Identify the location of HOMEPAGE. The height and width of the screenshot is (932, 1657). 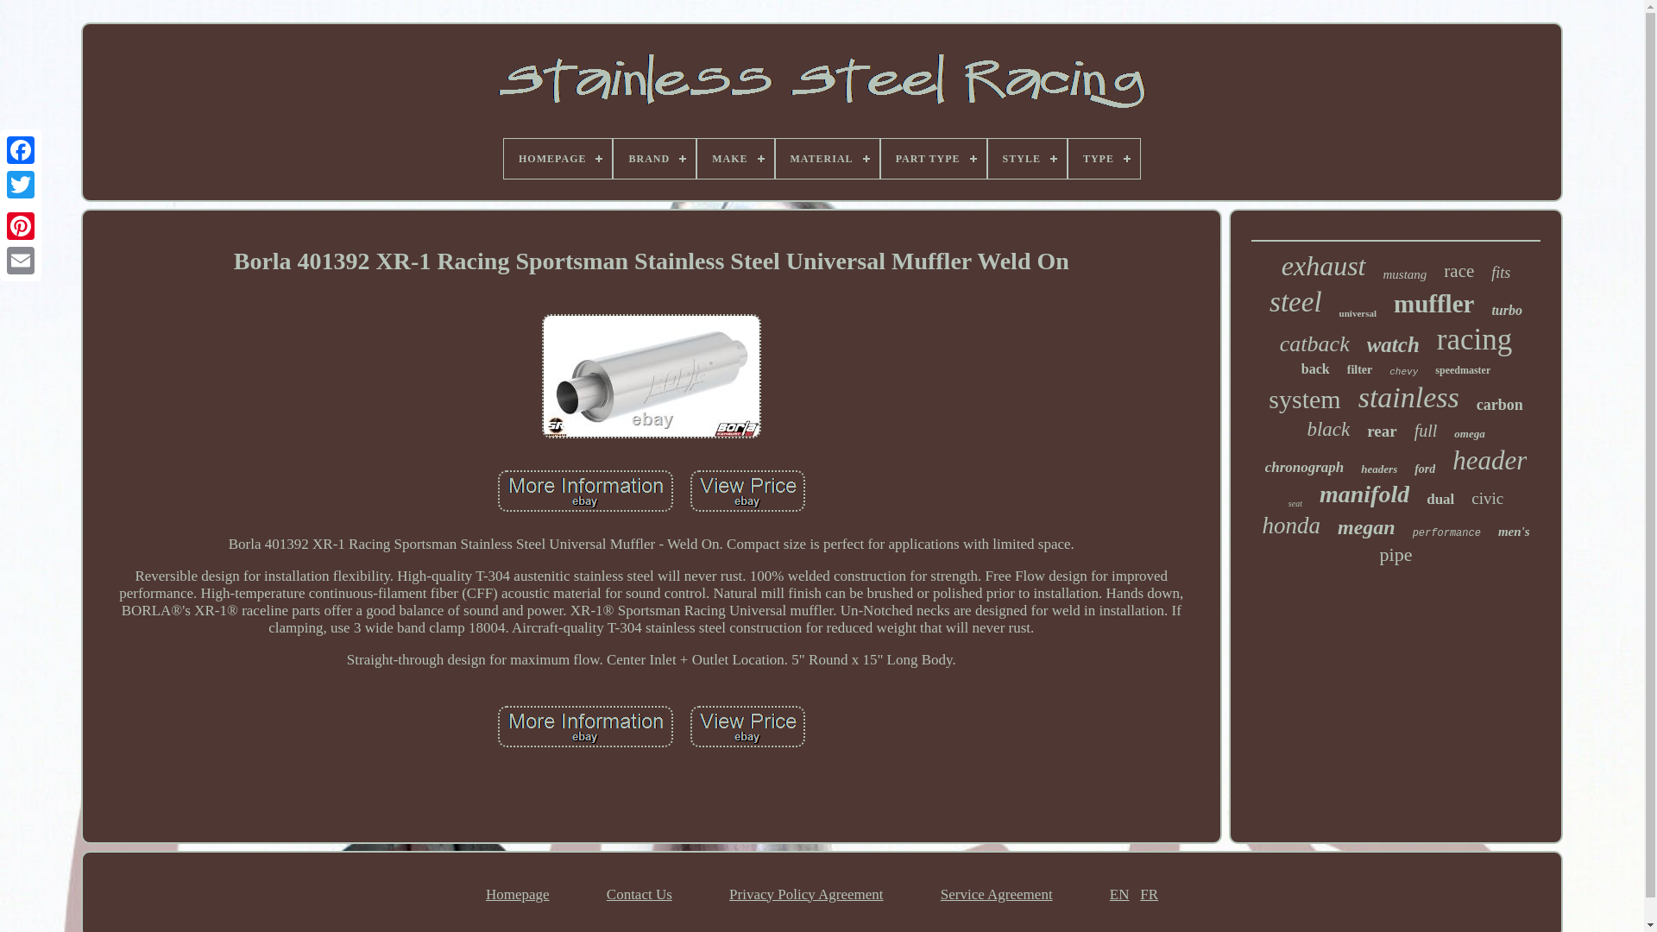
(558, 159).